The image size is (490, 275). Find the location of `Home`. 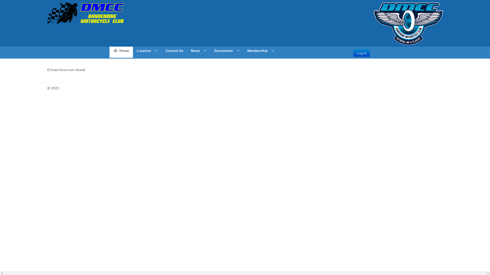

Home is located at coordinates (121, 50).